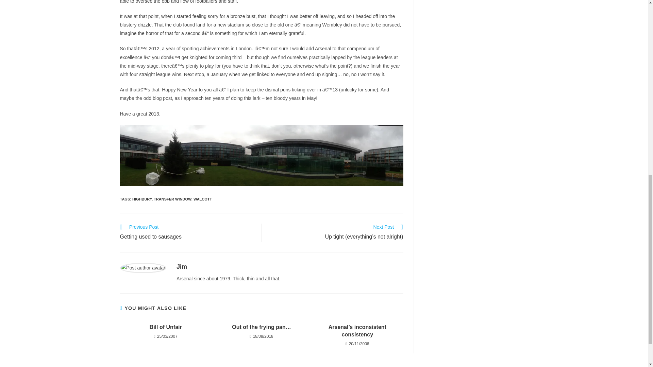  Describe the element at coordinates (142, 199) in the screenshot. I see `Jim` at that location.